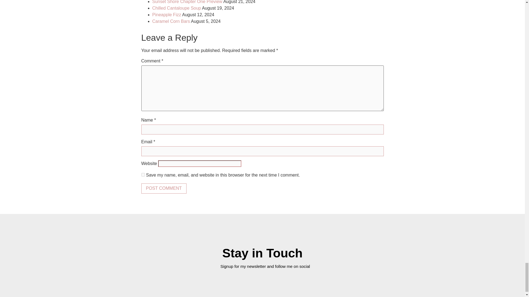 This screenshot has width=529, height=297. What do you see at coordinates (143, 174) in the screenshot?
I see `yes` at bounding box center [143, 174].